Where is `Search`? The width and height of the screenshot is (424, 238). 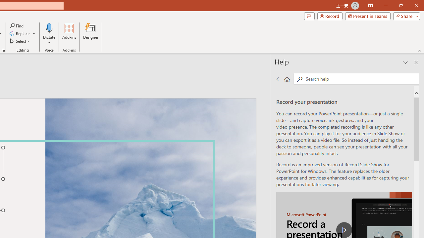
Search is located at coordinates (299, 79).